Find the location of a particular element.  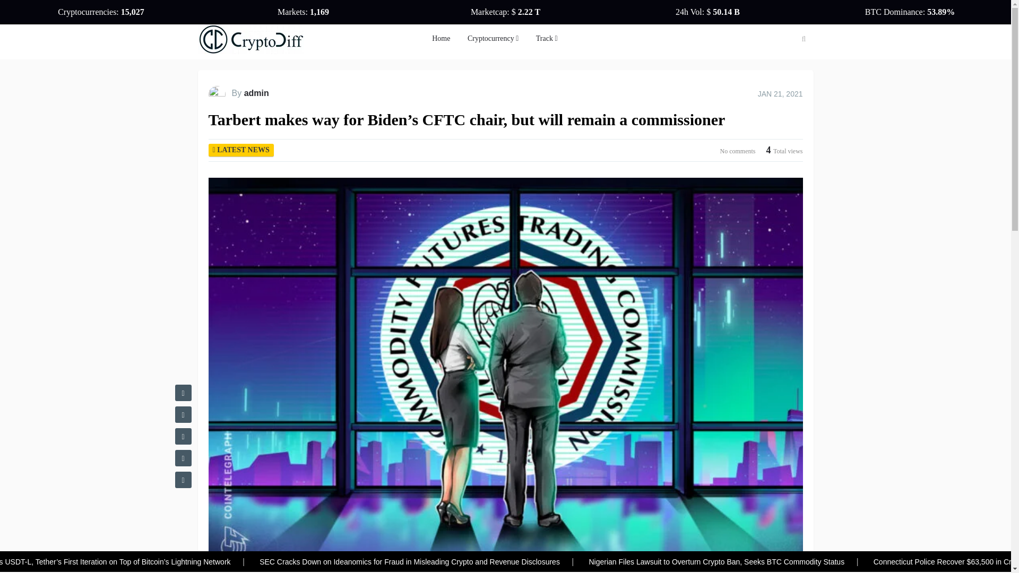

Cryptocurrency is located at coordinates (493, 39).